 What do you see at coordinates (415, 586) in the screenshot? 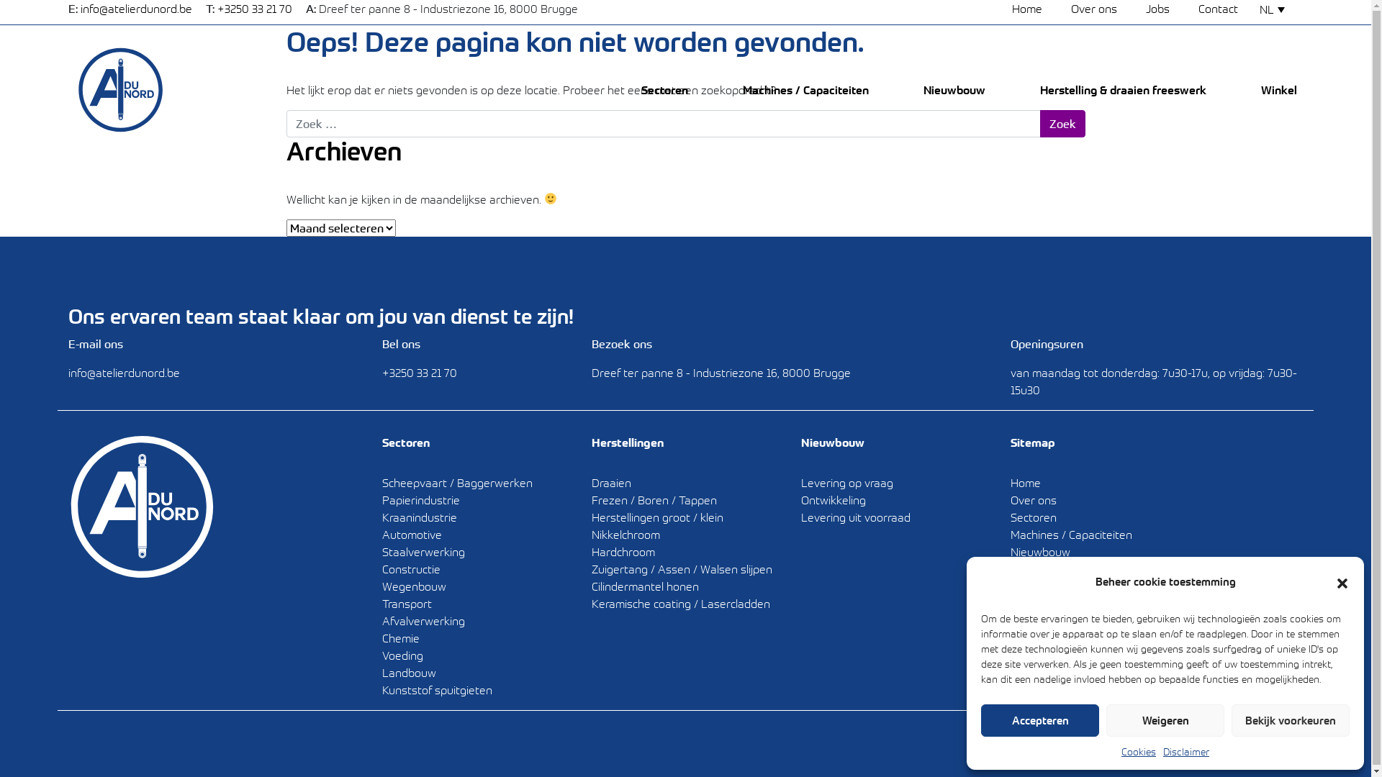
I see `Wegenbouw` at bounding box center [415, 586].